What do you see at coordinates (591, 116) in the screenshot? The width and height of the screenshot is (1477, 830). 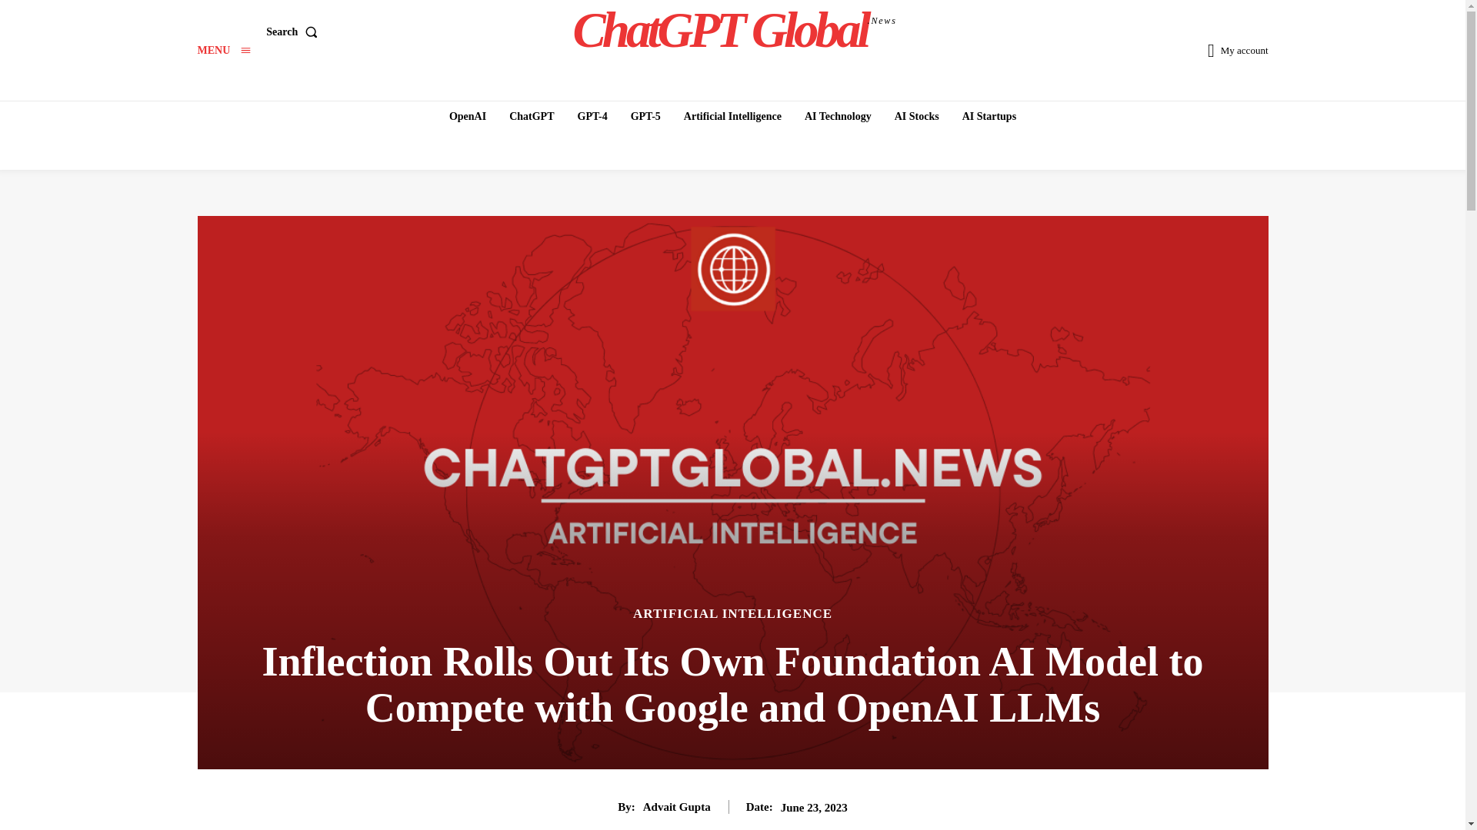 I see `AI Startups` at bounding box center [591, 116].